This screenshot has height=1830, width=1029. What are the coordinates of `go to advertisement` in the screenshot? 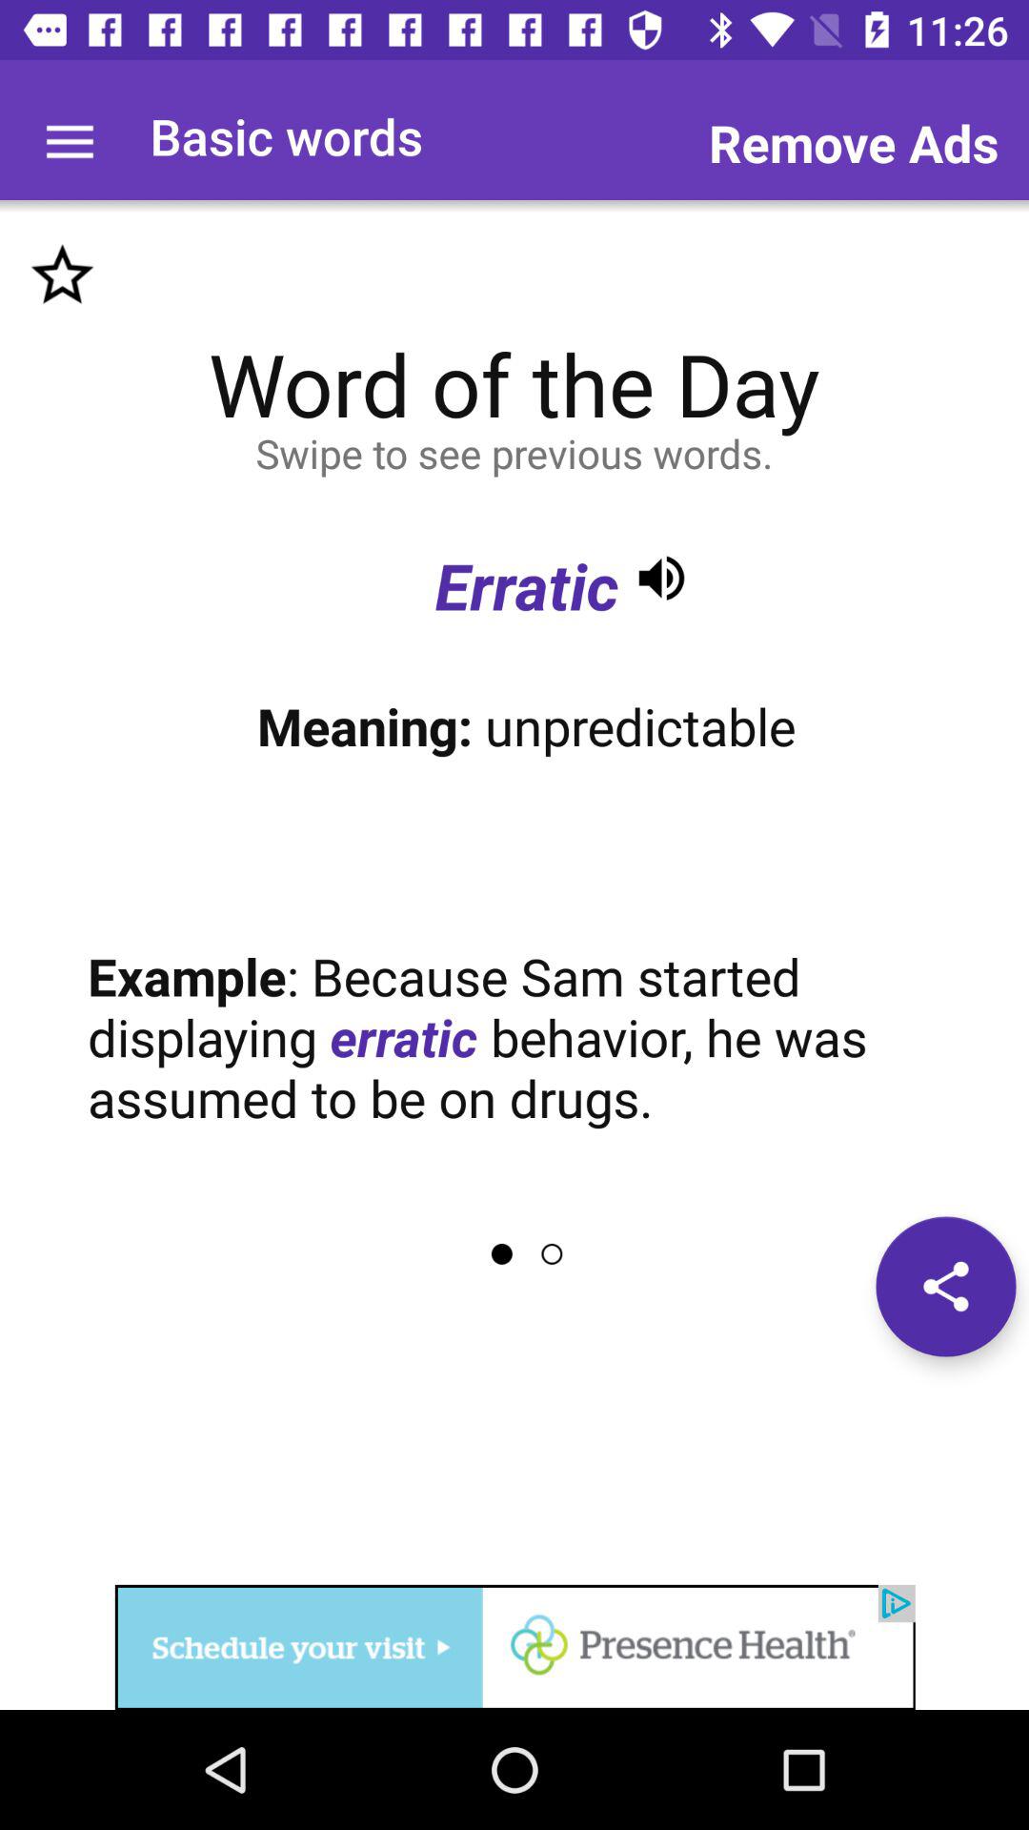 It's located at (514, 1647).